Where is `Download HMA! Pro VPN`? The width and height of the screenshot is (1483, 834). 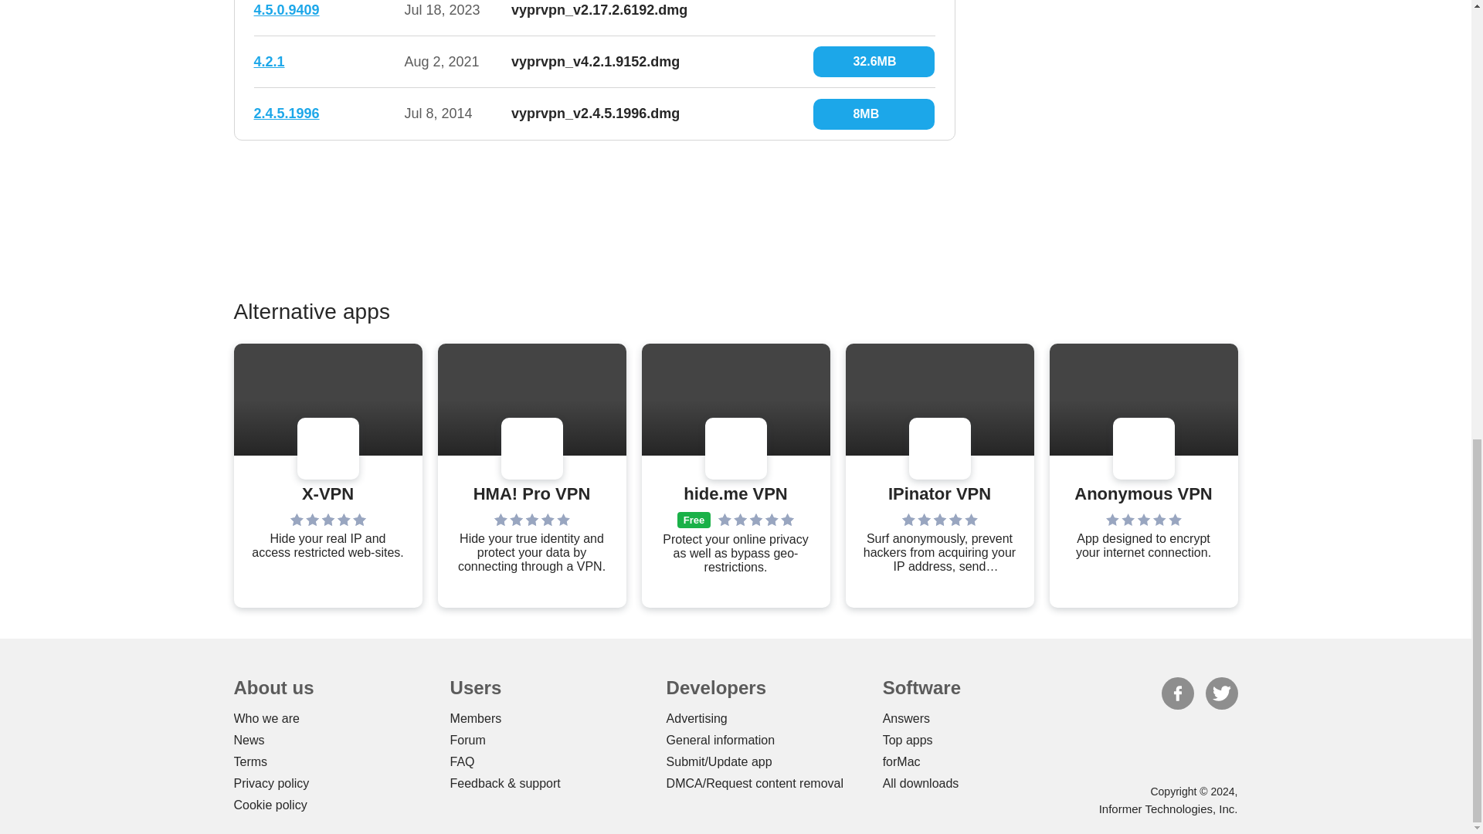 Download HMA! Pro VPN is located at coordinates (531, 494).